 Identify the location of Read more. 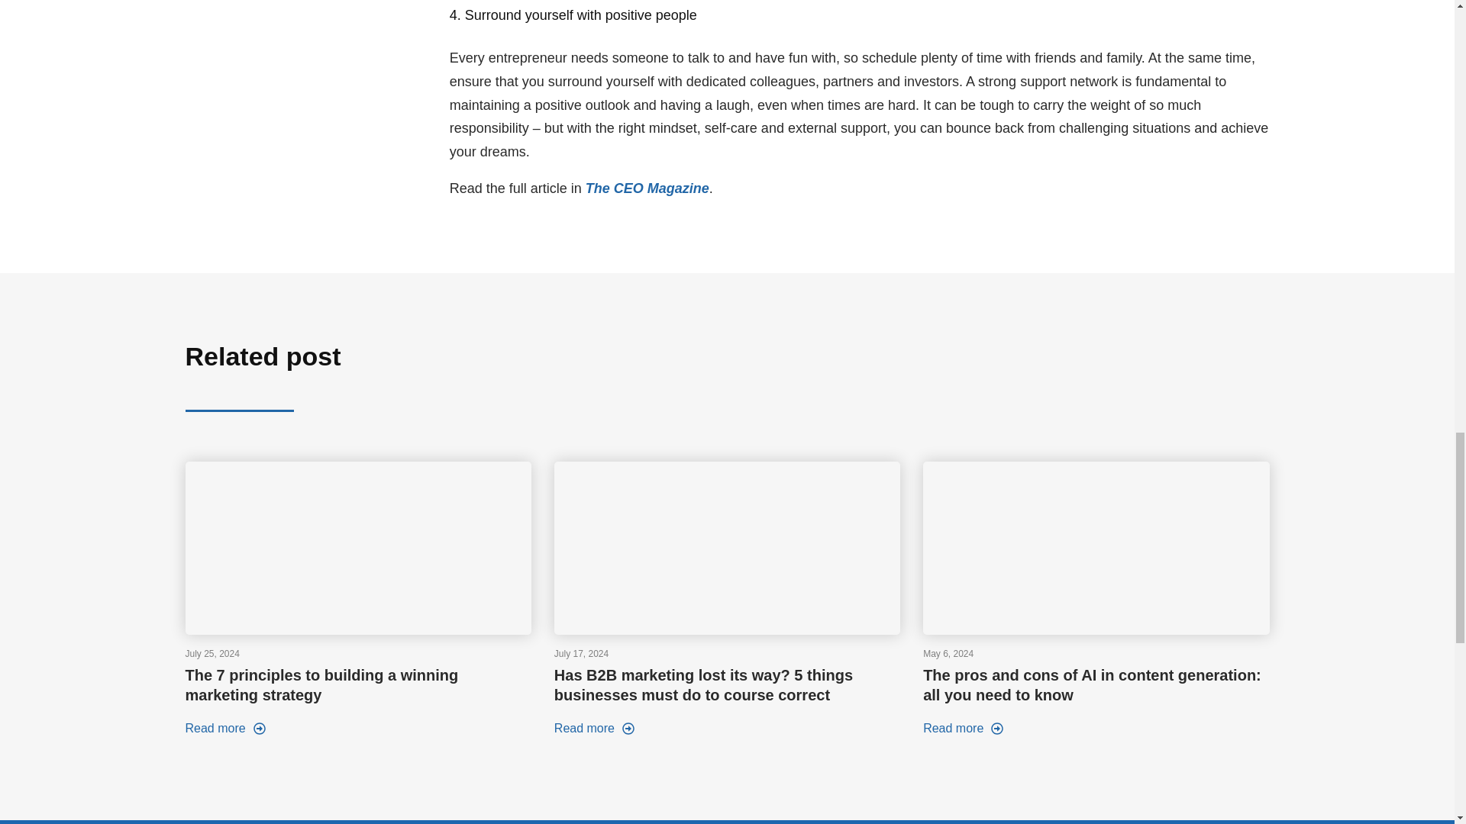
(963, 729).